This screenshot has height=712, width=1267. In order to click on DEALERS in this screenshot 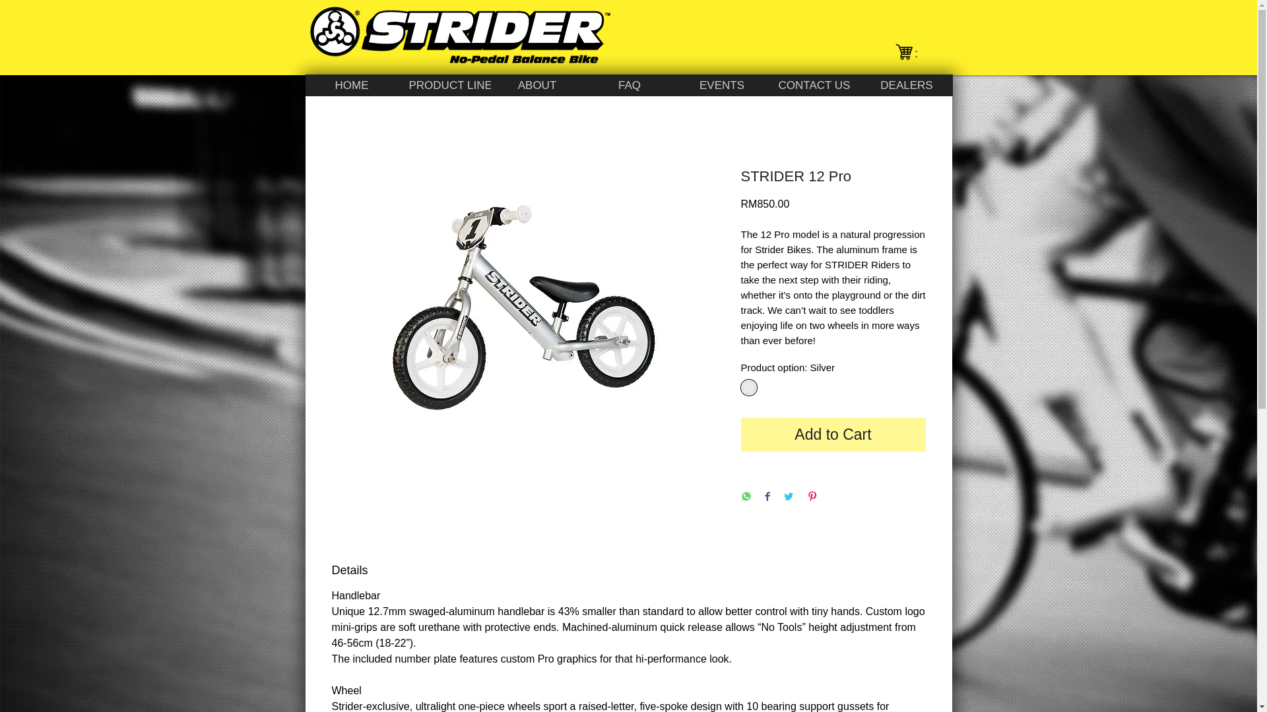, I will do `click(906, 85)`.